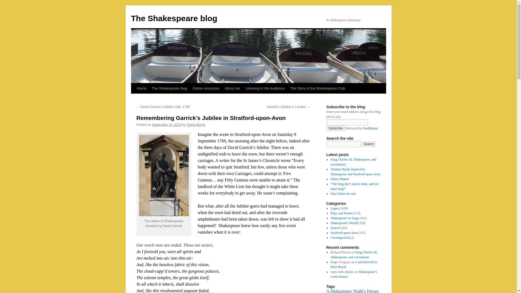 The width and height of the screenshot is (521, 293). I want to click on September 10, 2019, so click(167, 125).